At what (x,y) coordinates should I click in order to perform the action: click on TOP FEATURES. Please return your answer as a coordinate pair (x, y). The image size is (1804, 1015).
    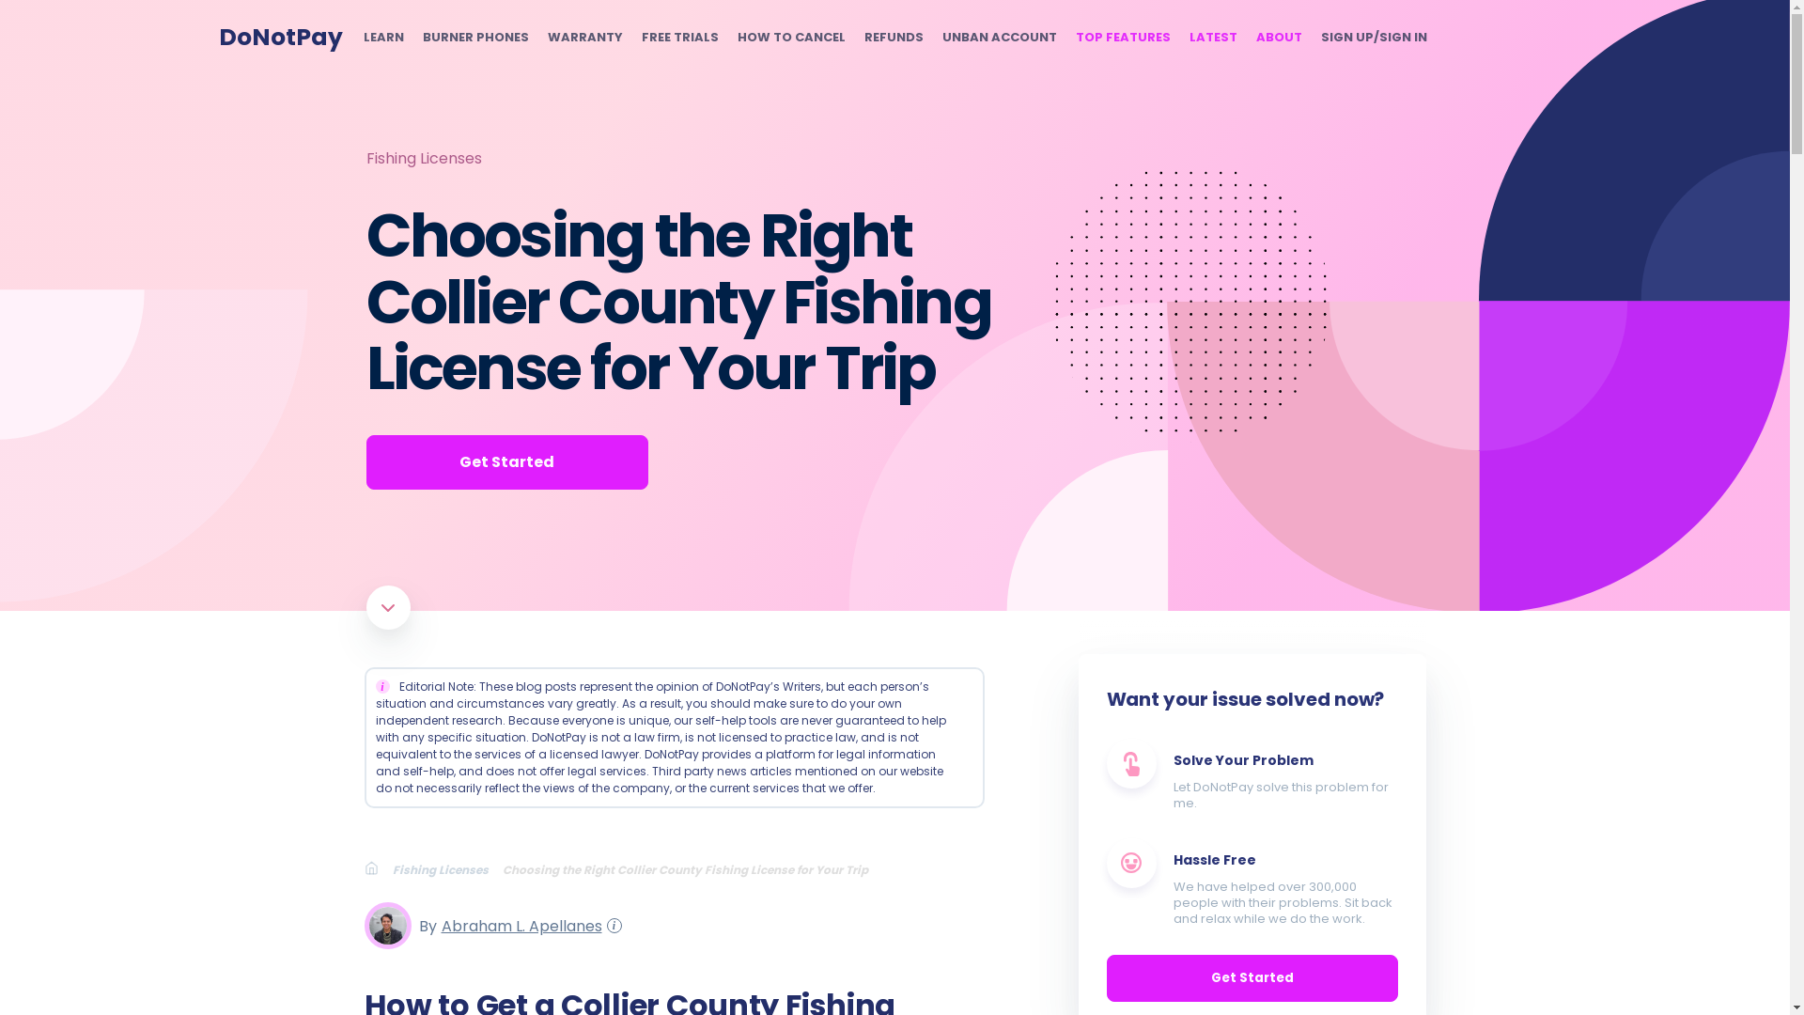
    Looking at the image, I should click on (1122, 38).